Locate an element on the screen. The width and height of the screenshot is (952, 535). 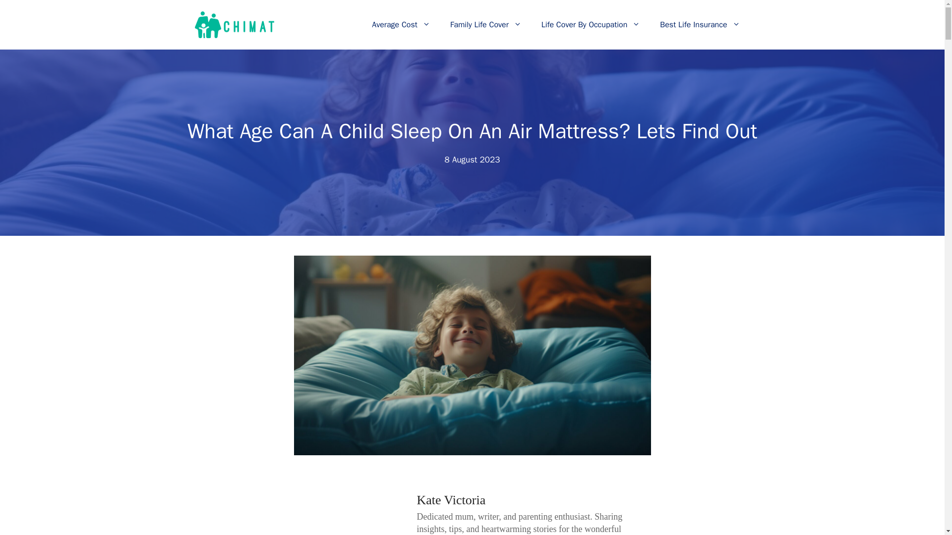
Life Cover By Occupation is located at coordinates (591, 25).